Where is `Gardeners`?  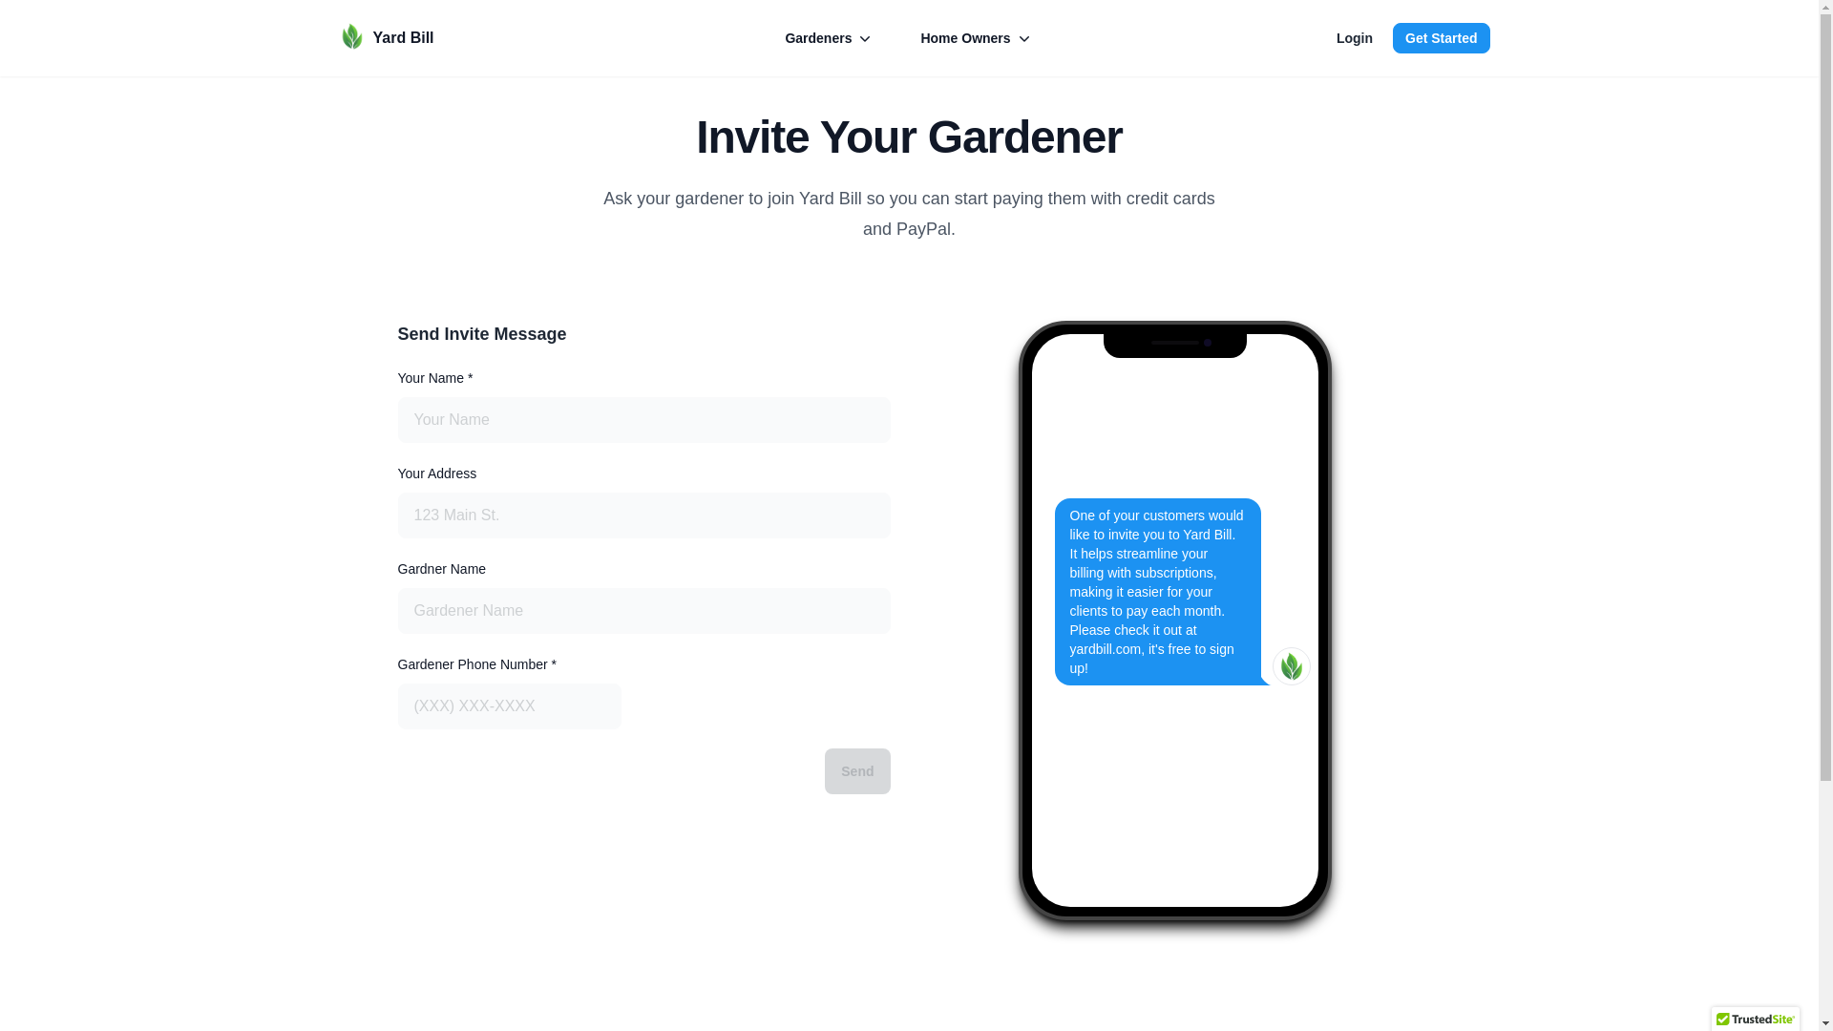
Gardeners is located at coordinates (829, 38).